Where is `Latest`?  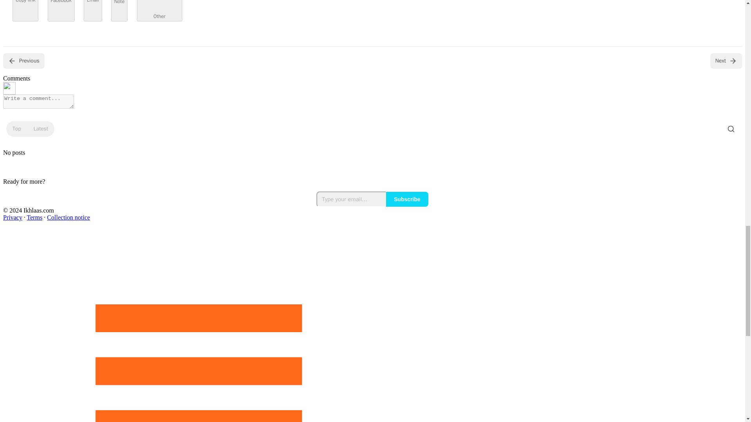
Latest is located at coordinates (41, 129).